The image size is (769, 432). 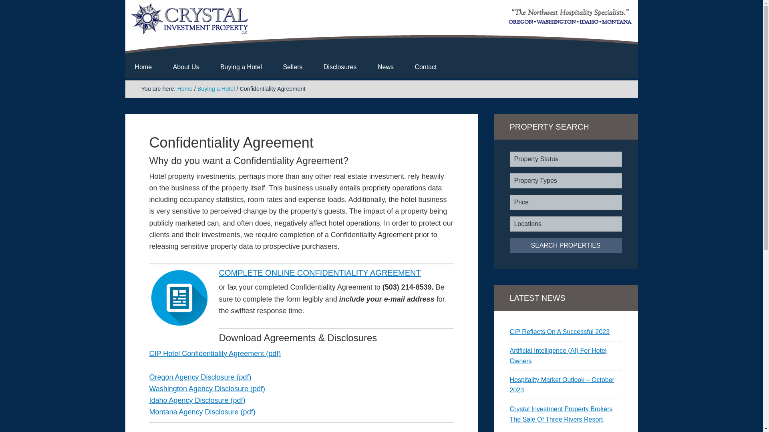 What do you see at coordinates (241, 67) in the screenshot?
I see `Buying a Hotel` at bounding box center [241, 67].